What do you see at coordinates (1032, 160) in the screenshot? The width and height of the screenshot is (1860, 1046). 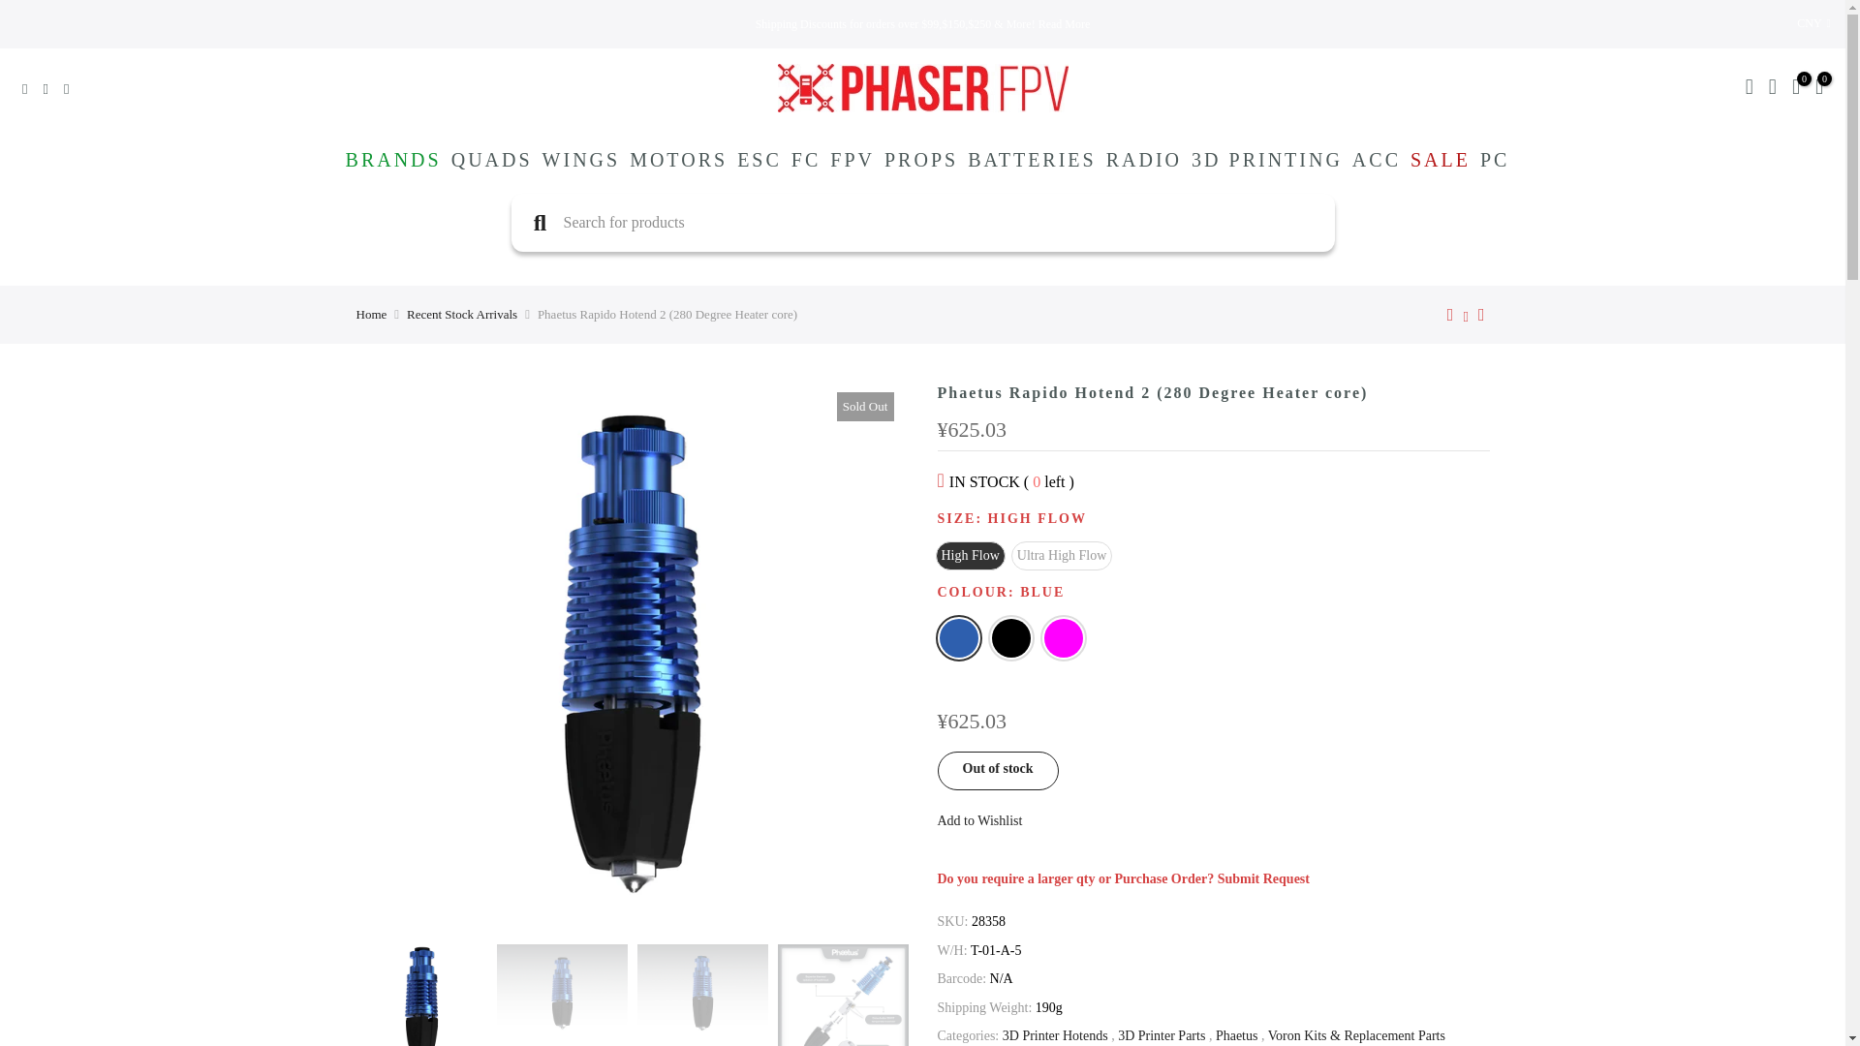 I see `BATTERIES` at bounding box center [1032, 160].